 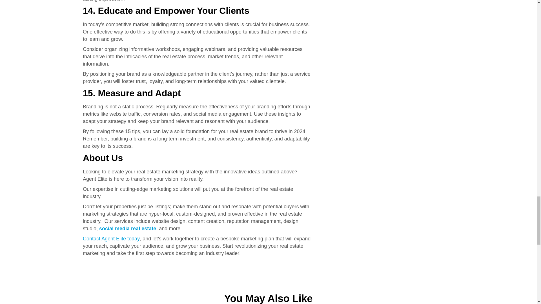 I want to click on Contact Agent Elite today, so click(x=111, y=239).